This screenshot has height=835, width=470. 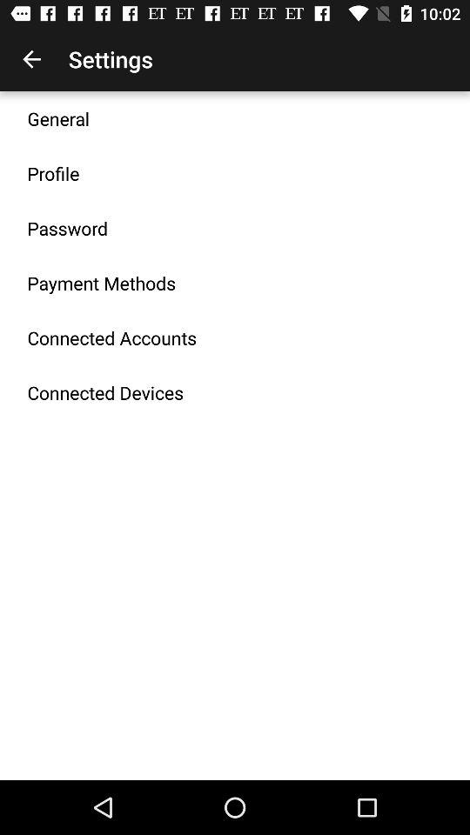 What do you see at coordinates (53, 173) in the screenshot?
I see `turn on the icon below general` at bounding box center [53, 173].